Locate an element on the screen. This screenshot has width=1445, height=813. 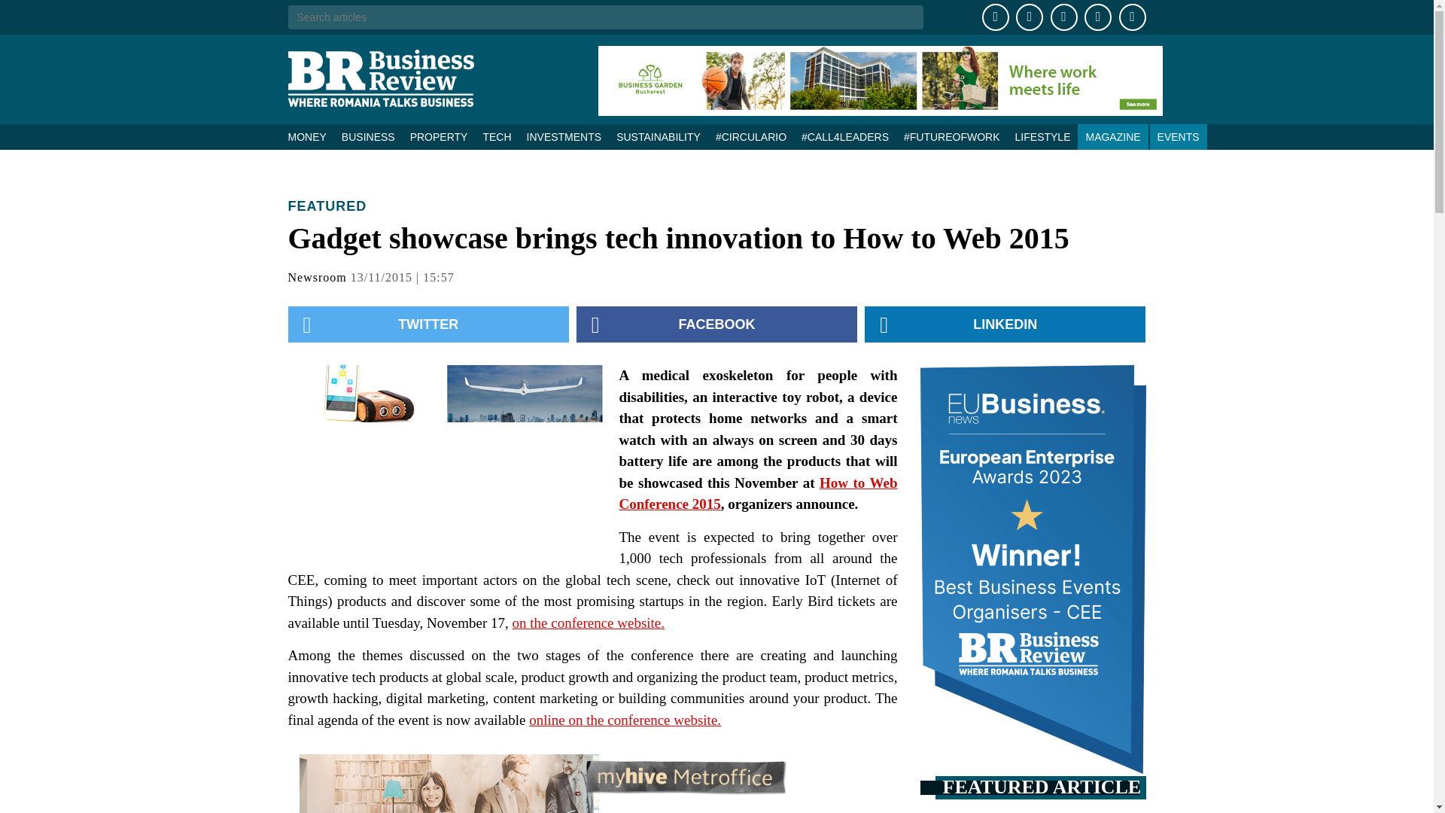
FACEBOOK is located at coordinates (716, 324).